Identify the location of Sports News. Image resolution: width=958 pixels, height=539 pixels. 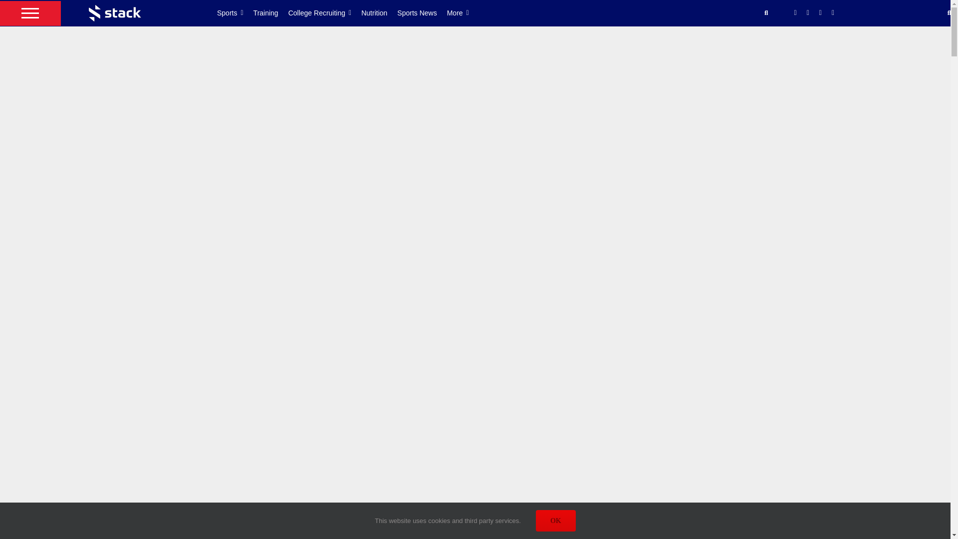
(422, 13).